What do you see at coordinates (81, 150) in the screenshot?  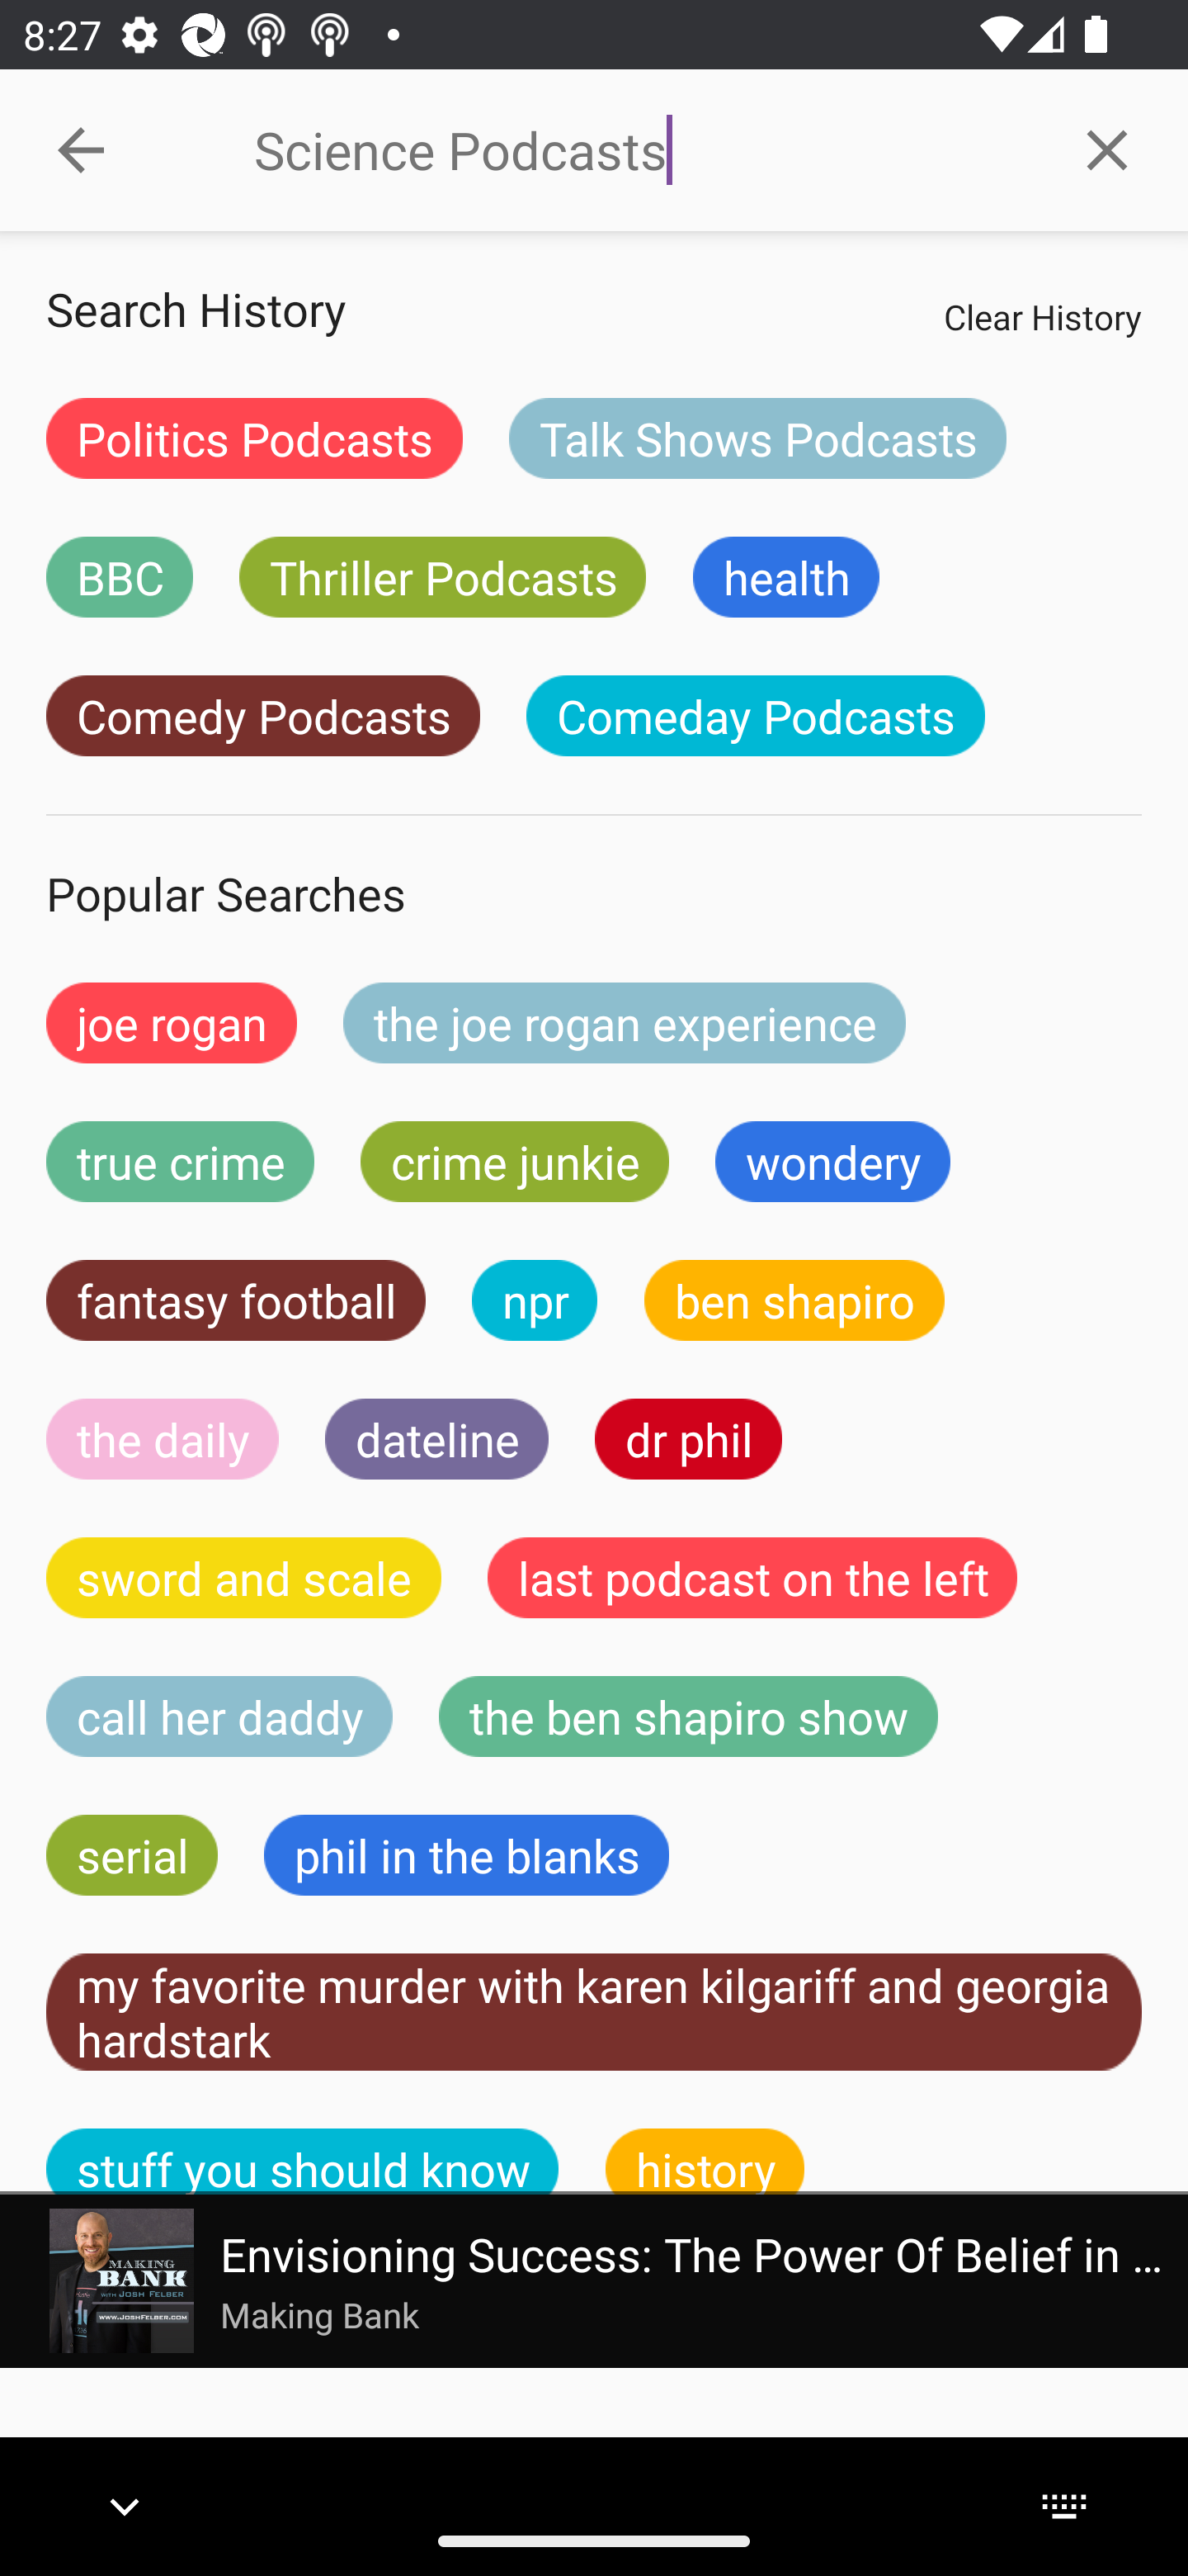 I see `Collapse` at bounding box center [81, 150].